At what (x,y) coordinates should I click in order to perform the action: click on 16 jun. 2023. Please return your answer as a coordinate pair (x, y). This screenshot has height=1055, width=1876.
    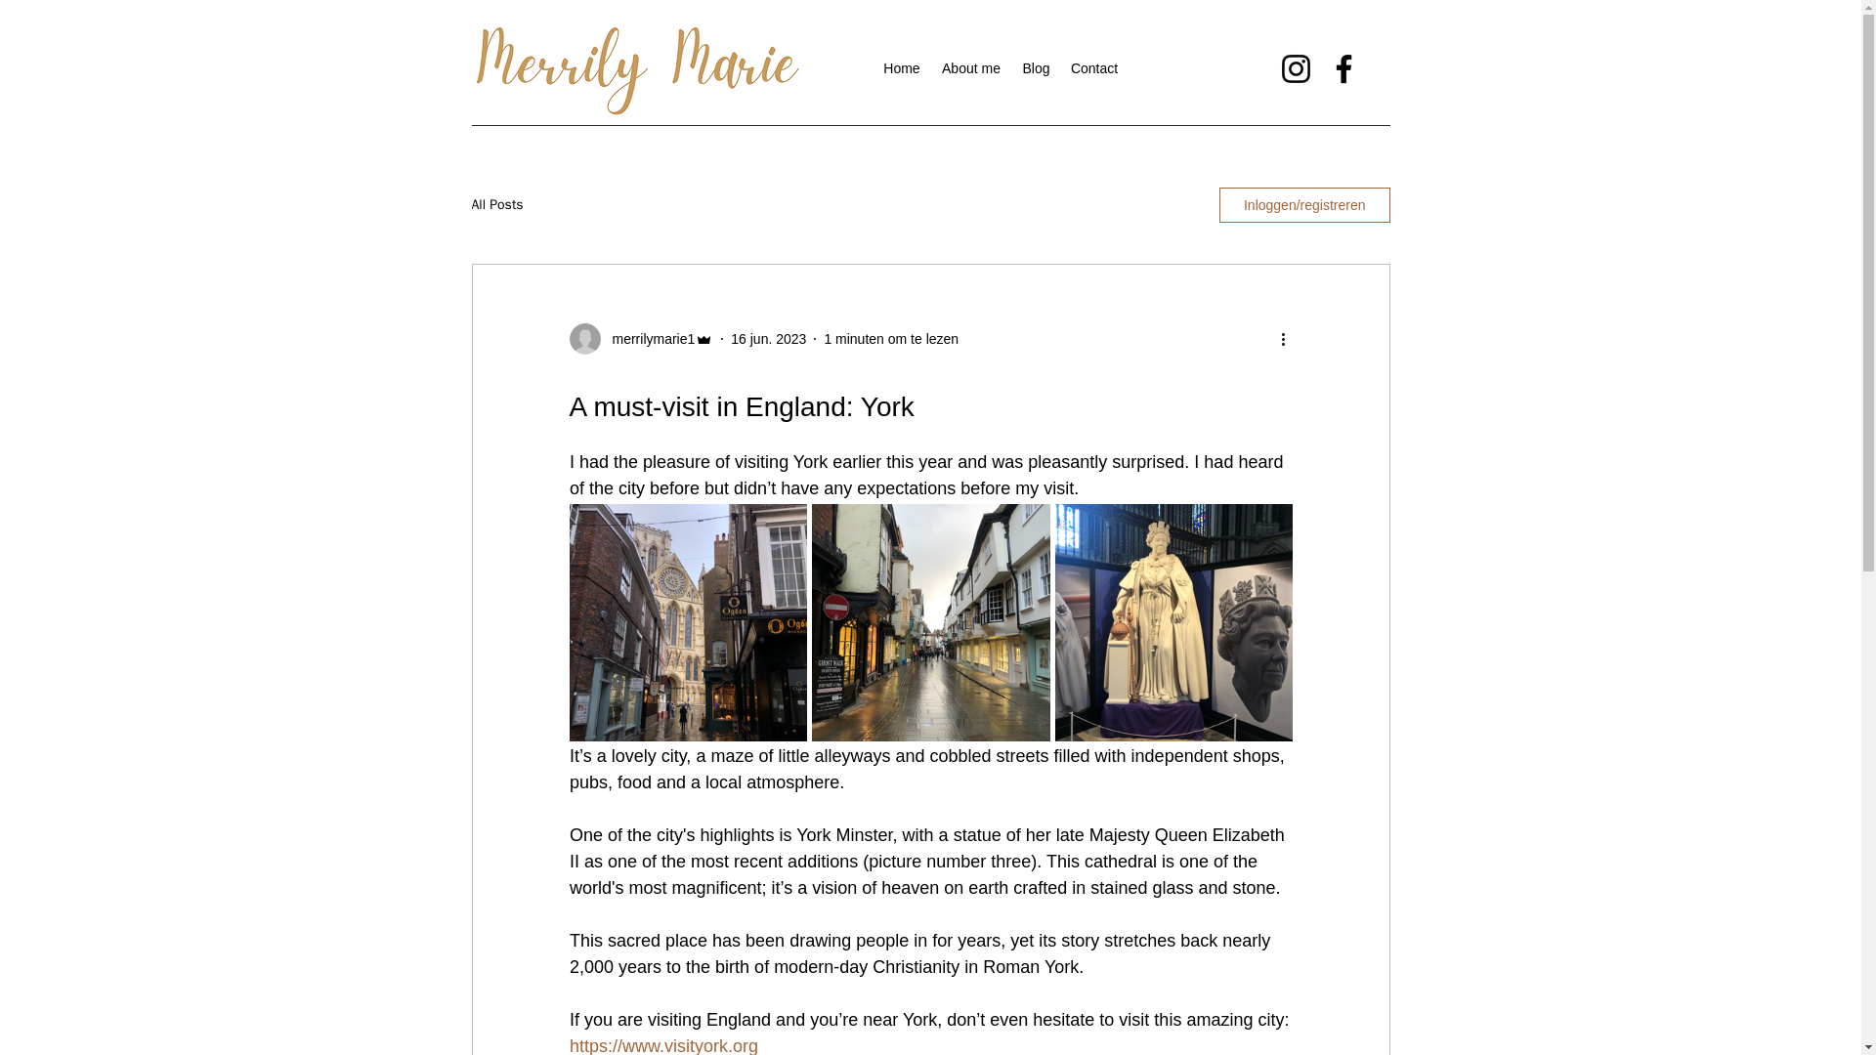
    Looking at the image, I should click on (768, 338).